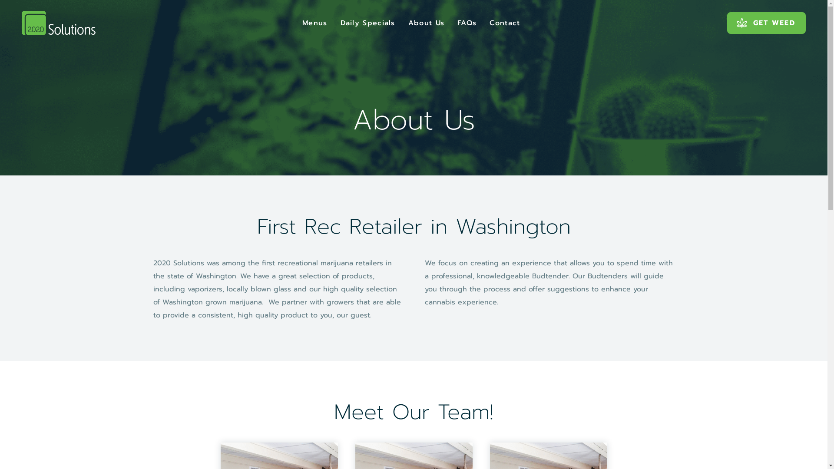  What do you see at coordinates (0, 0) in the screenshot?
I see `Skip to content` at bounding box center [0, 0].